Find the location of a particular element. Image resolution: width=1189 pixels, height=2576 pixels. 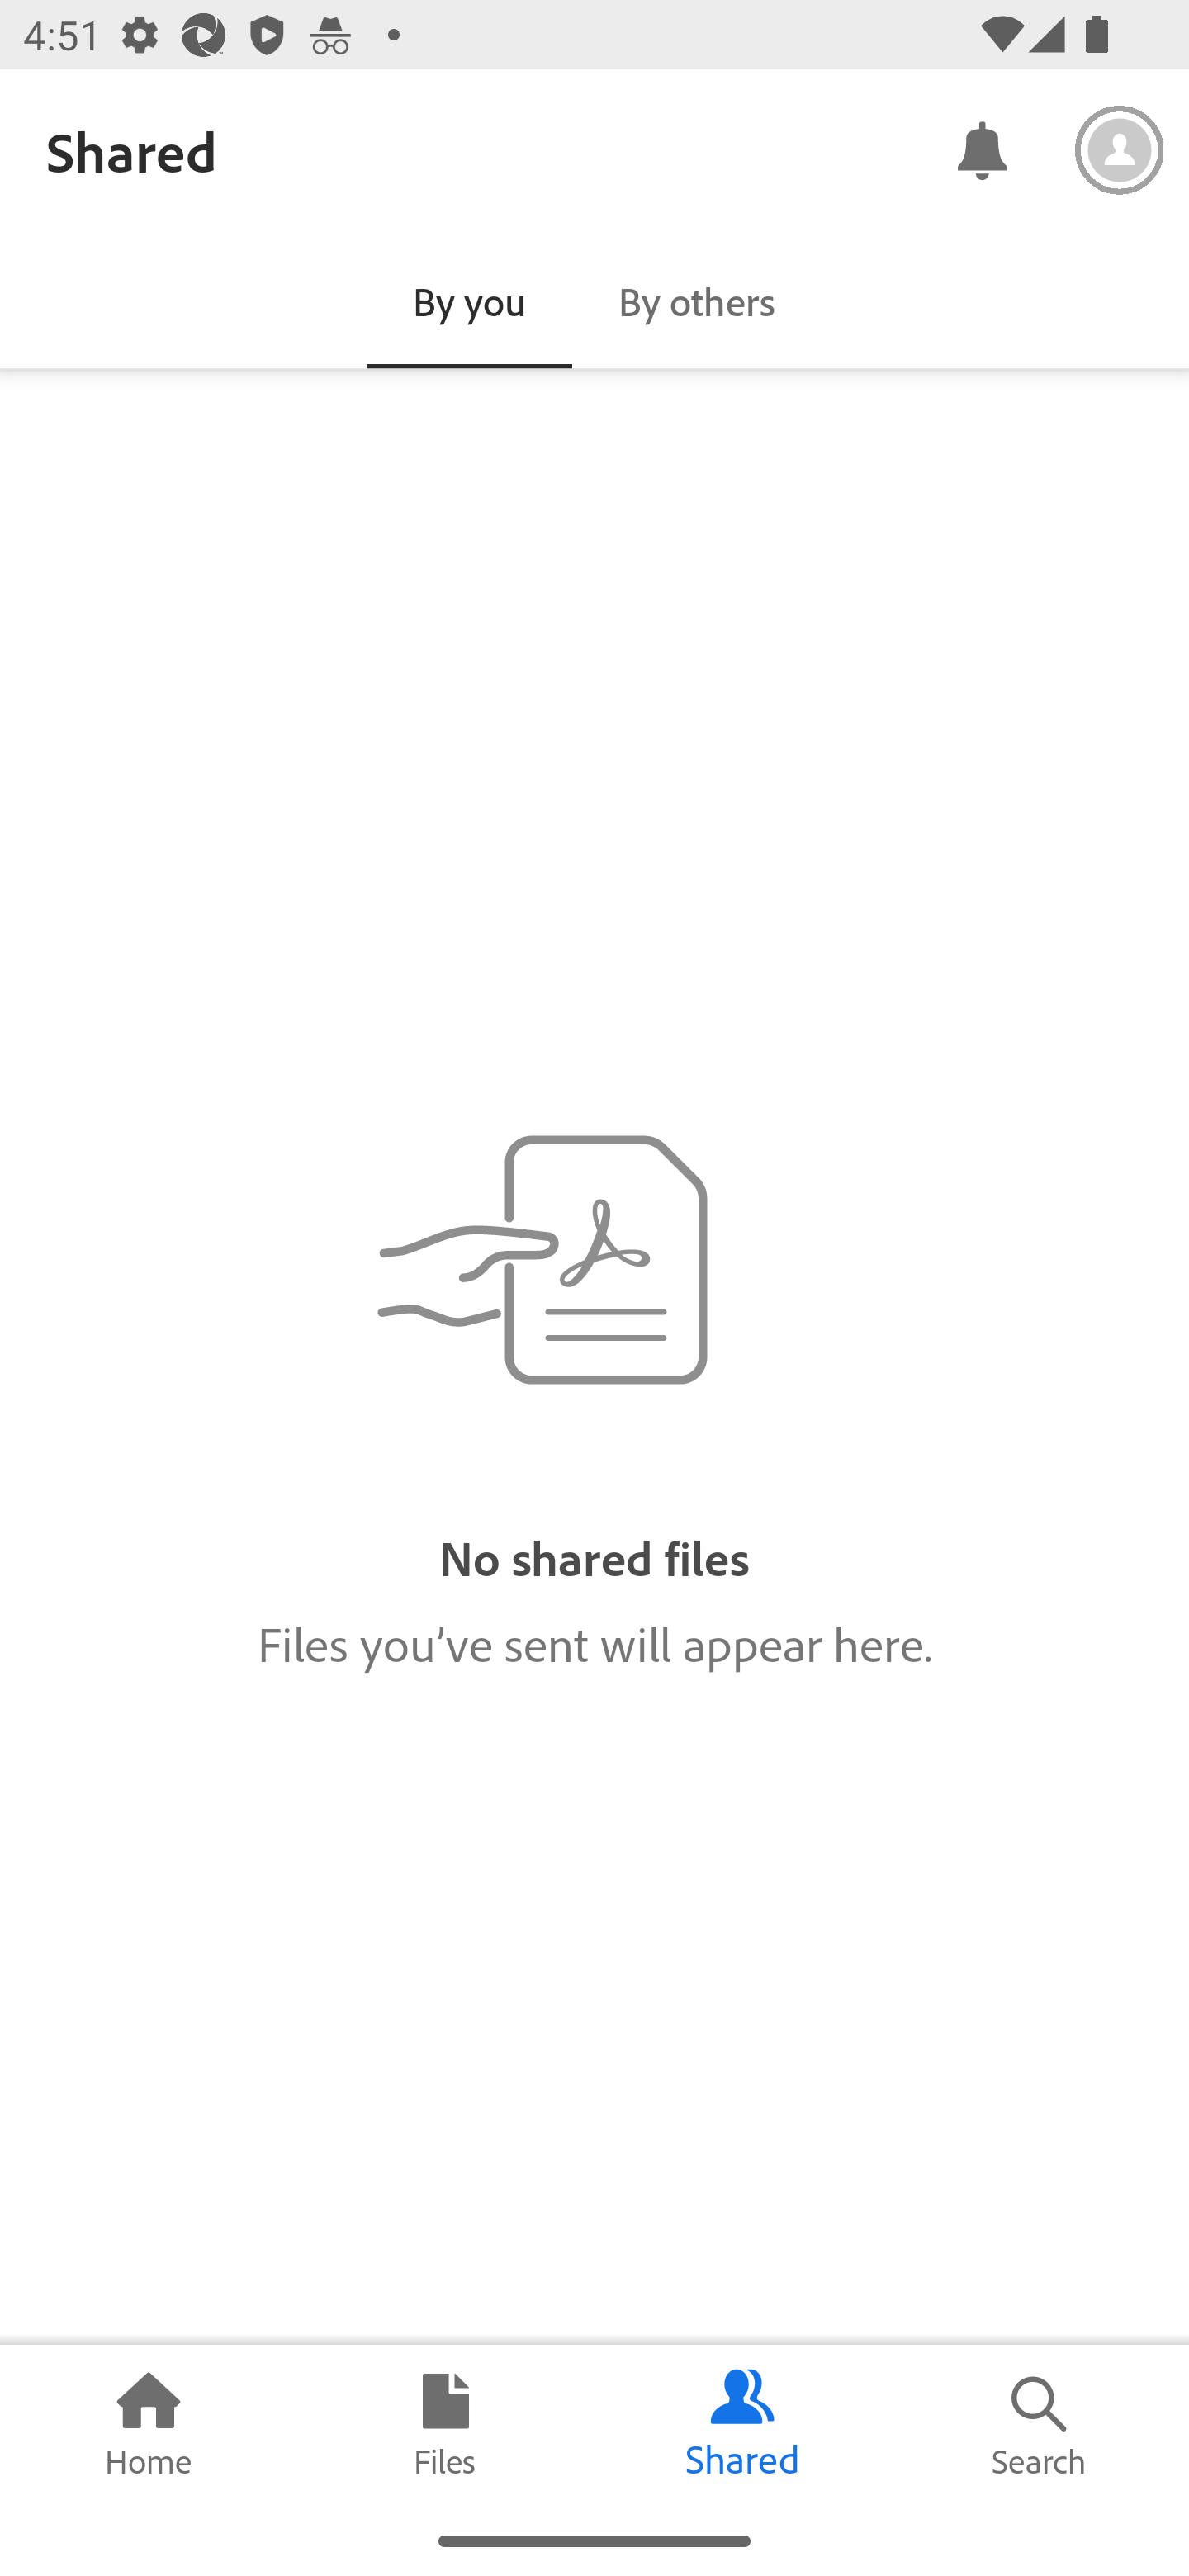

Shared is located at coordinates (743, 2425).